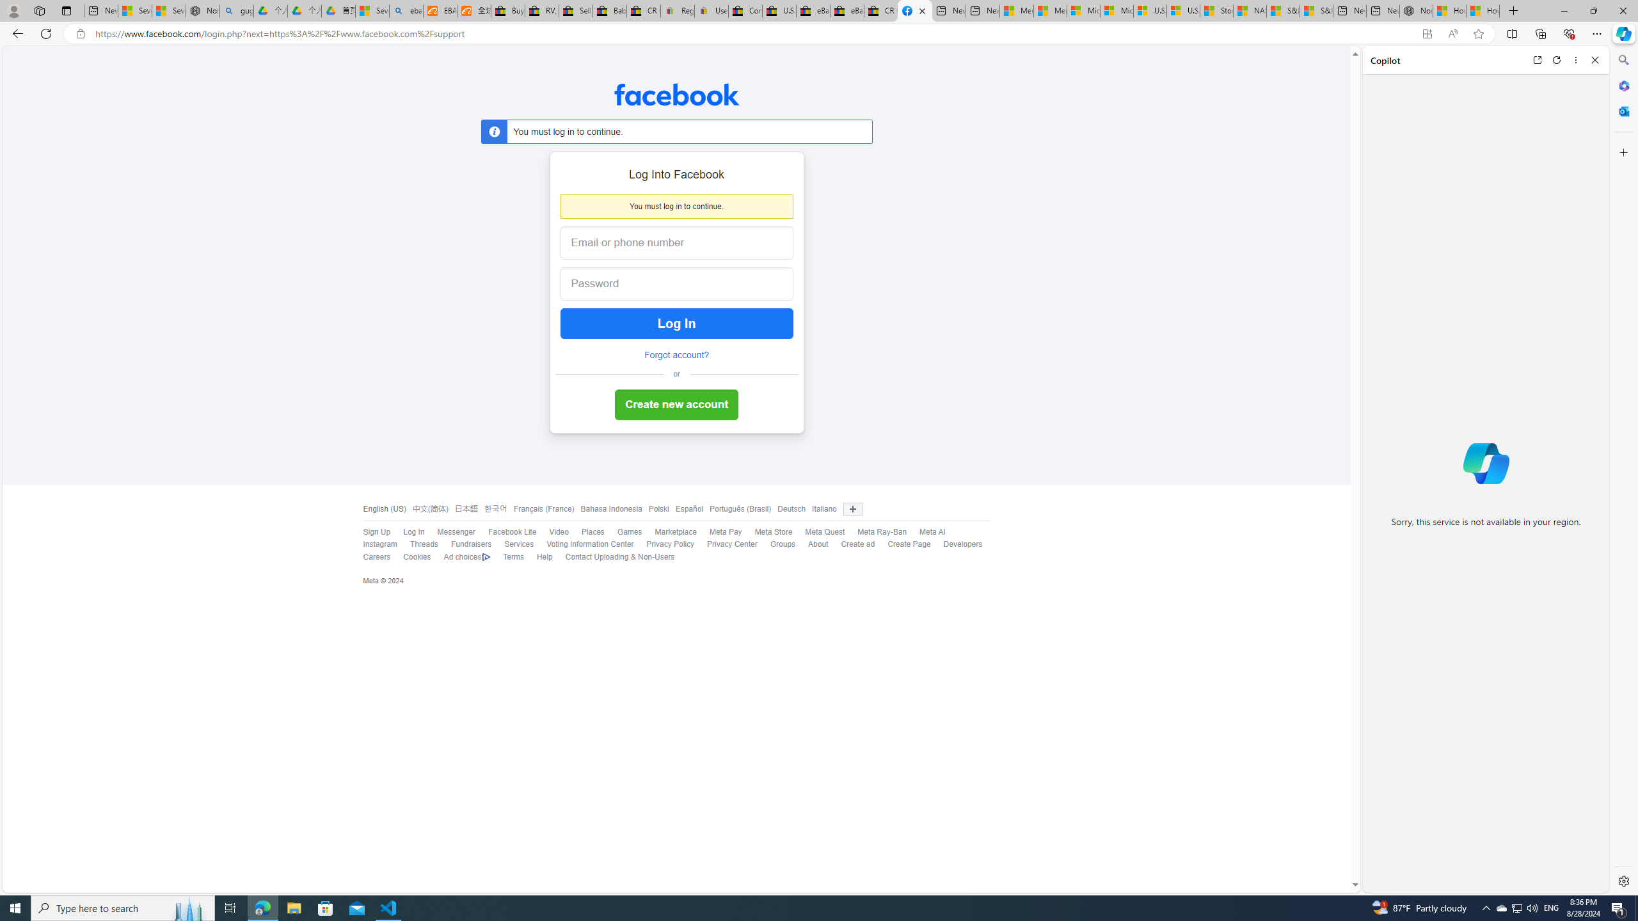 Image resolution: width=1638 pixels, height=921 pixels. Describe the element at coordinates (613, 557) in the screenshot. I see `Contact Uploading & Non-Users` at that location.